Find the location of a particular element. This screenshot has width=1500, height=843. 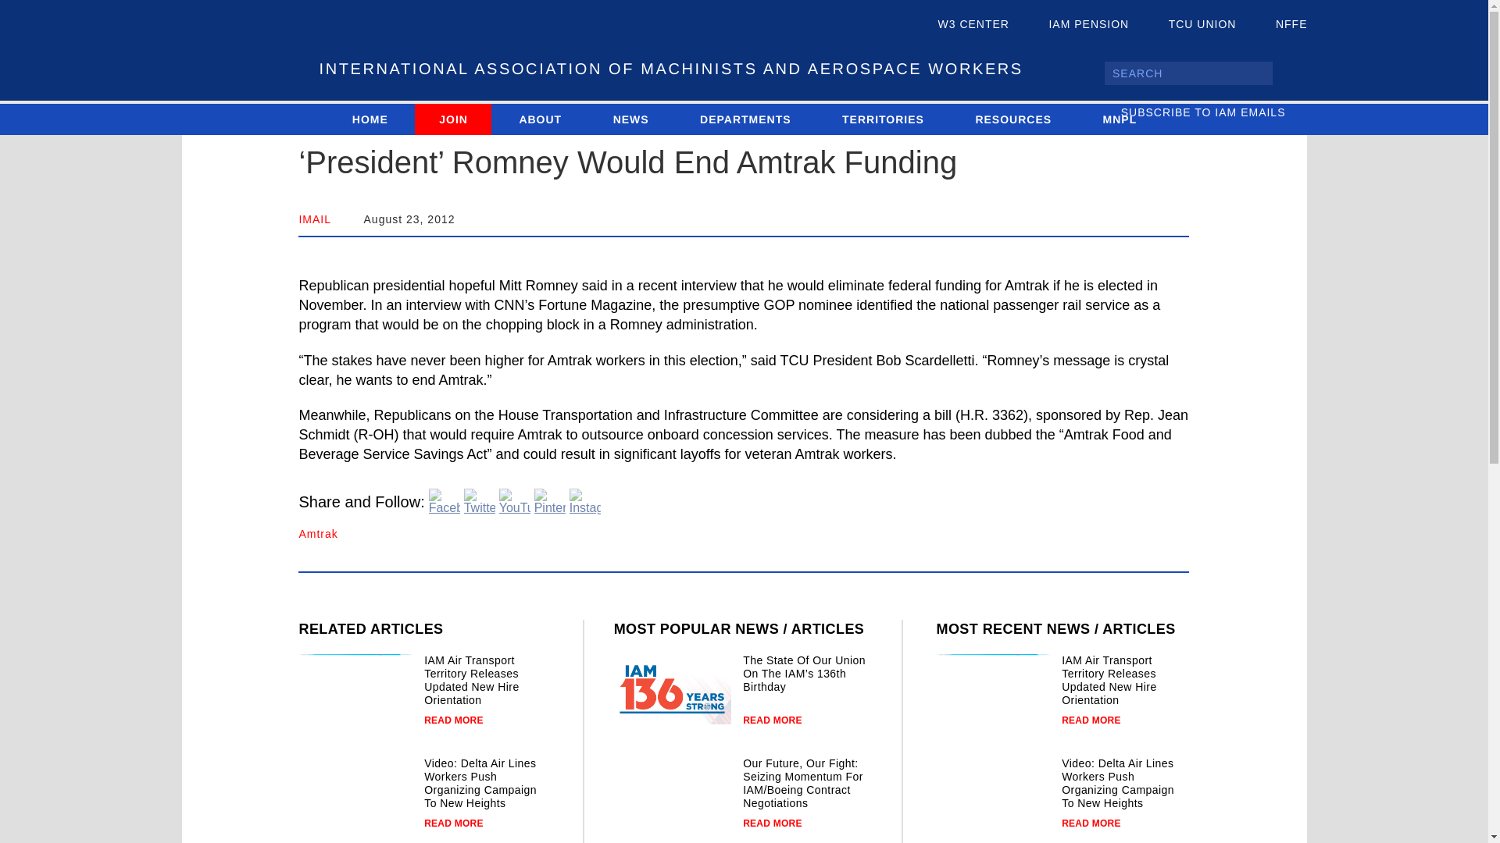

NFFE is located at coordinates (1278, 25).